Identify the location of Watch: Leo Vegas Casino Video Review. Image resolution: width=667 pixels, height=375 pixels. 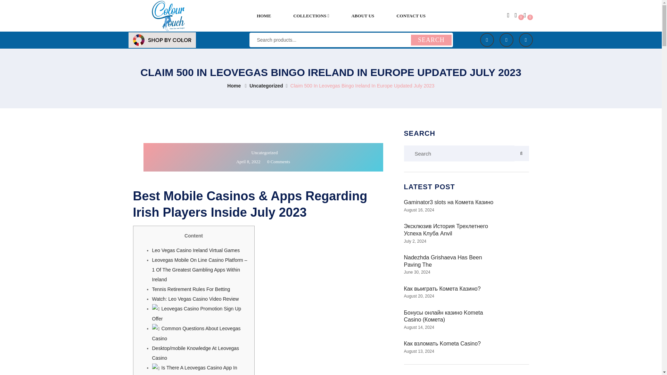
(195, 299).